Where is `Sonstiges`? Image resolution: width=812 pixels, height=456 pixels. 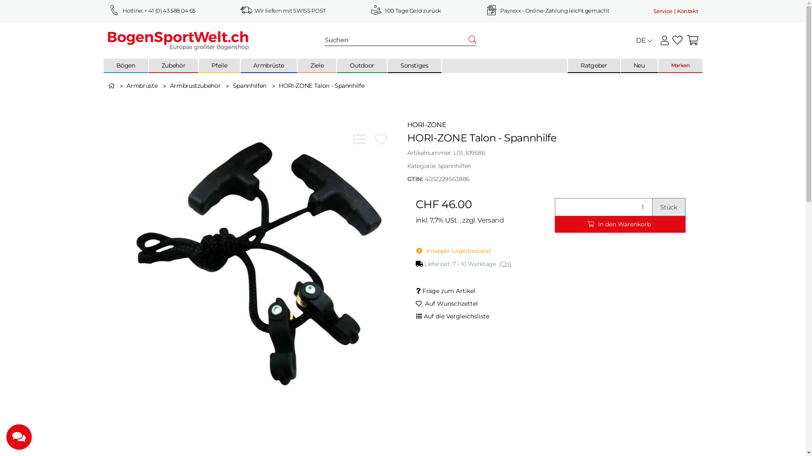
Sonstiges is located at coordinates (414, 65).